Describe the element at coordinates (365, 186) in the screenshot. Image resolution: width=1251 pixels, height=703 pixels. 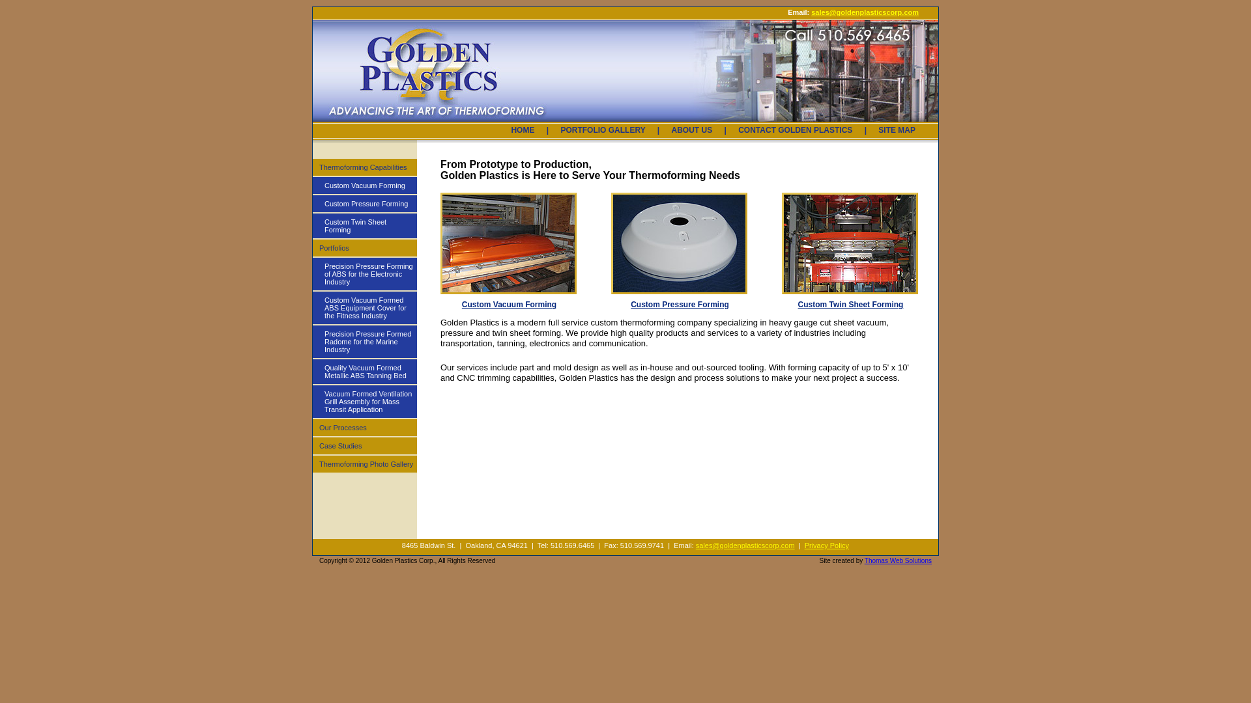
I see `Custom Vacuum Forming` at that location.